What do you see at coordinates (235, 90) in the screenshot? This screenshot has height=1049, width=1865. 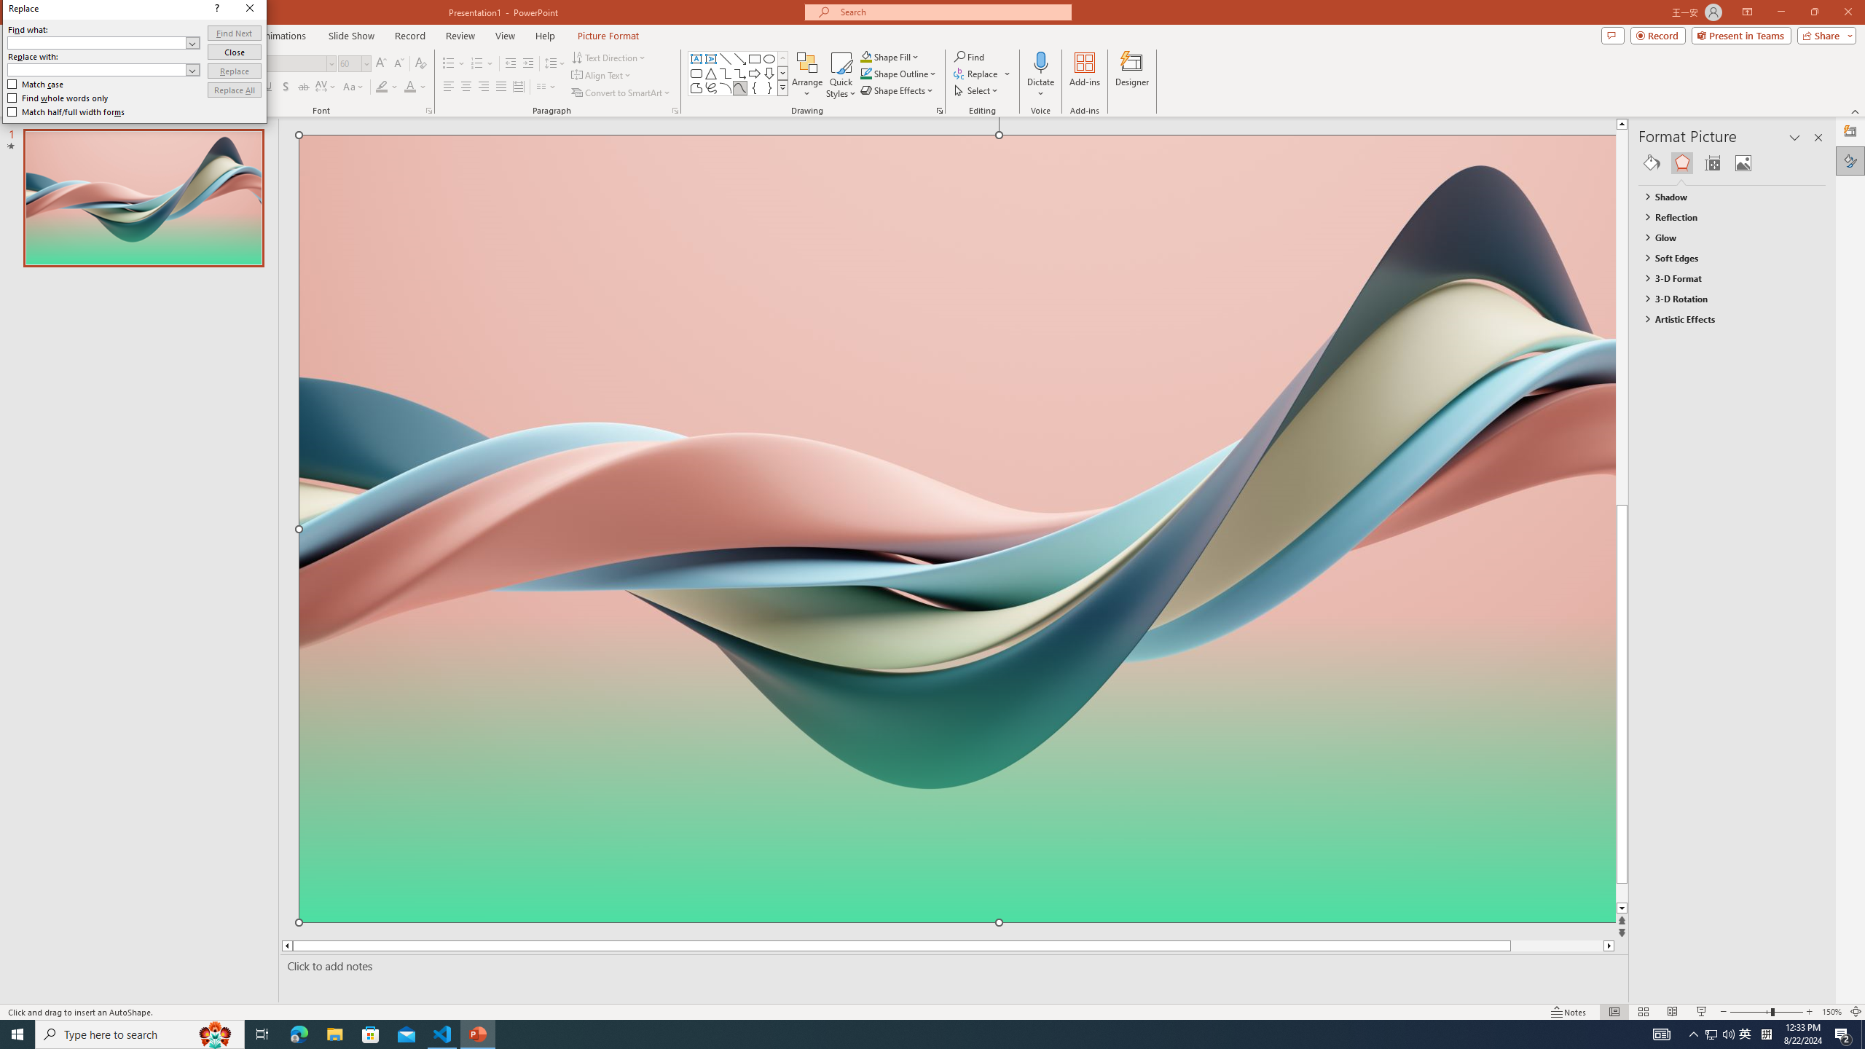 I see `Replace All` at bounding box center [235, 90].